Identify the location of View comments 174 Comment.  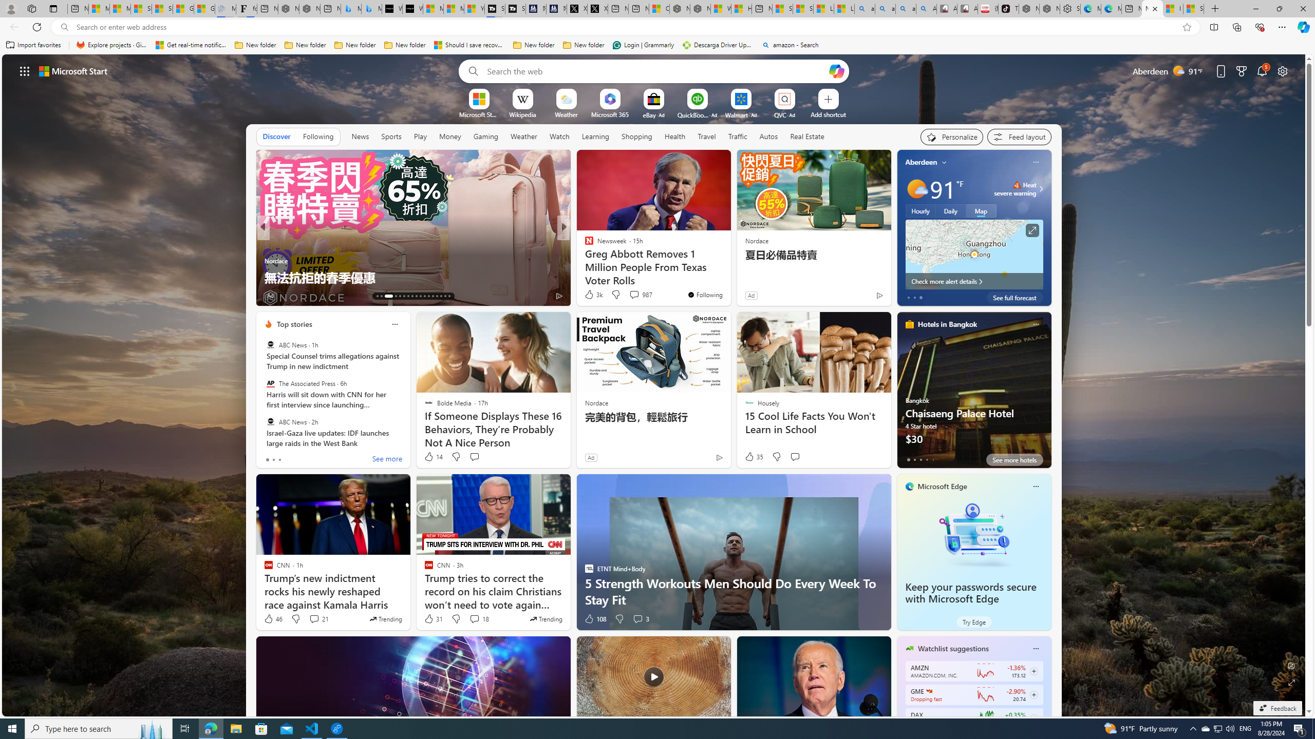
(641, 296).